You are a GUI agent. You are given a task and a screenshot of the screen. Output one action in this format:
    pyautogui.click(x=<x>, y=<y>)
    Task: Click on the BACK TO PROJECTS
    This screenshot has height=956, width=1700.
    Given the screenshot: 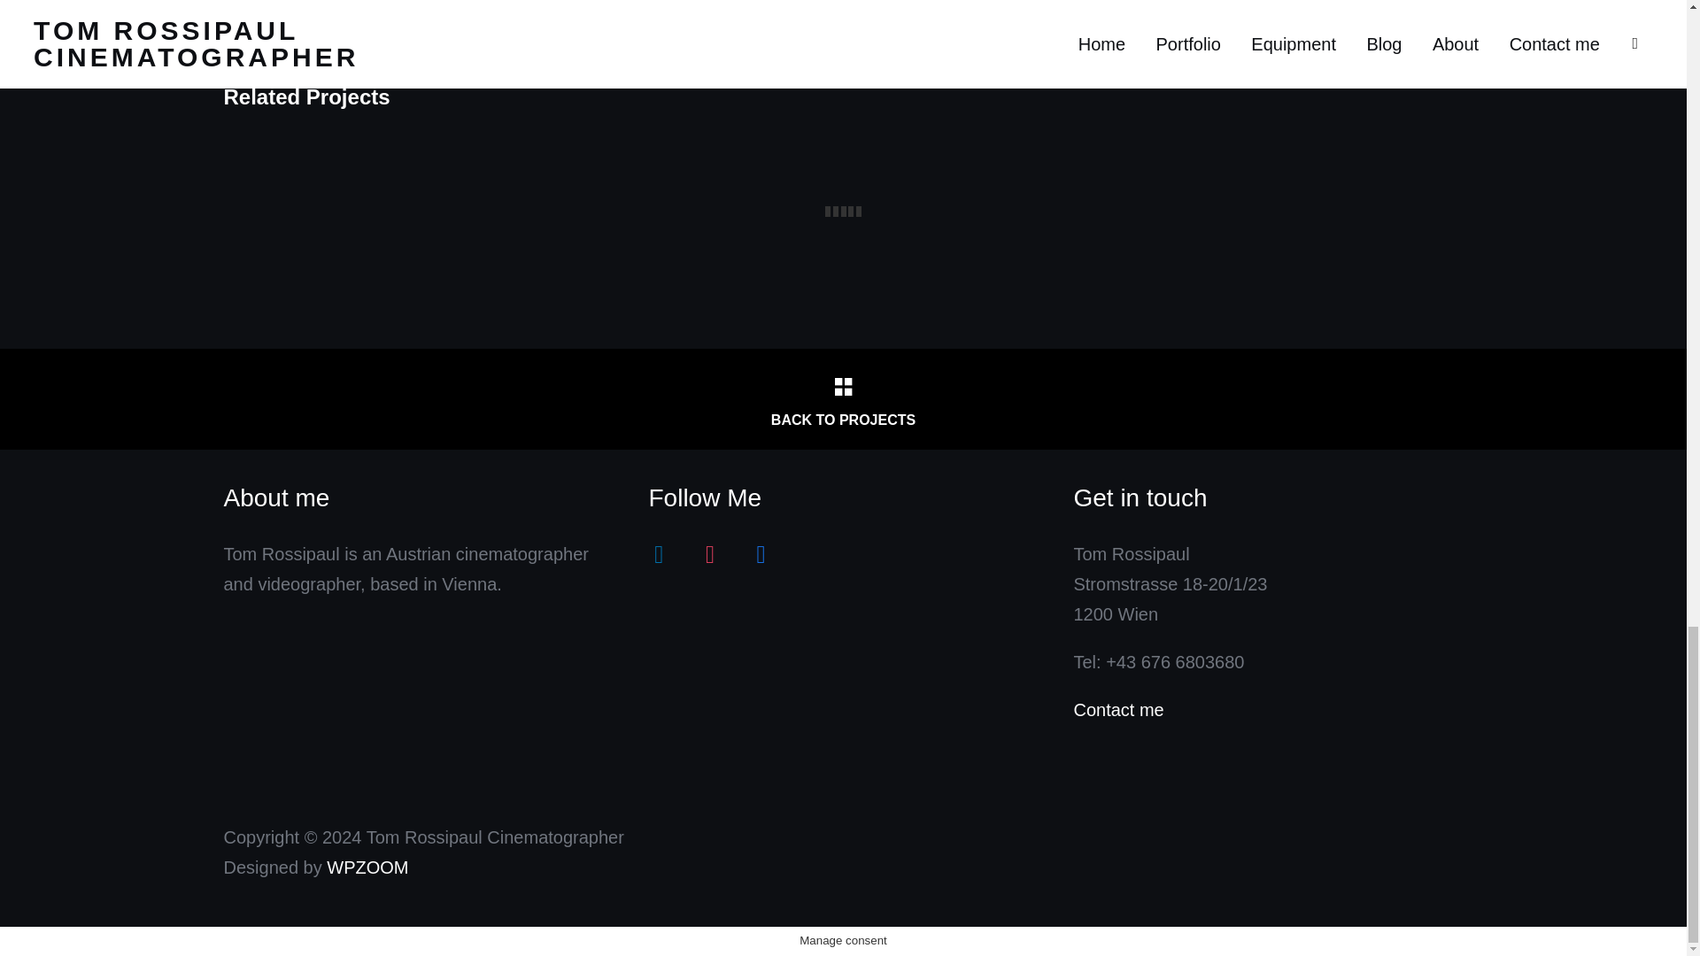 What is the action you would take?
    pyautogui.click(x=842, y=399)
    